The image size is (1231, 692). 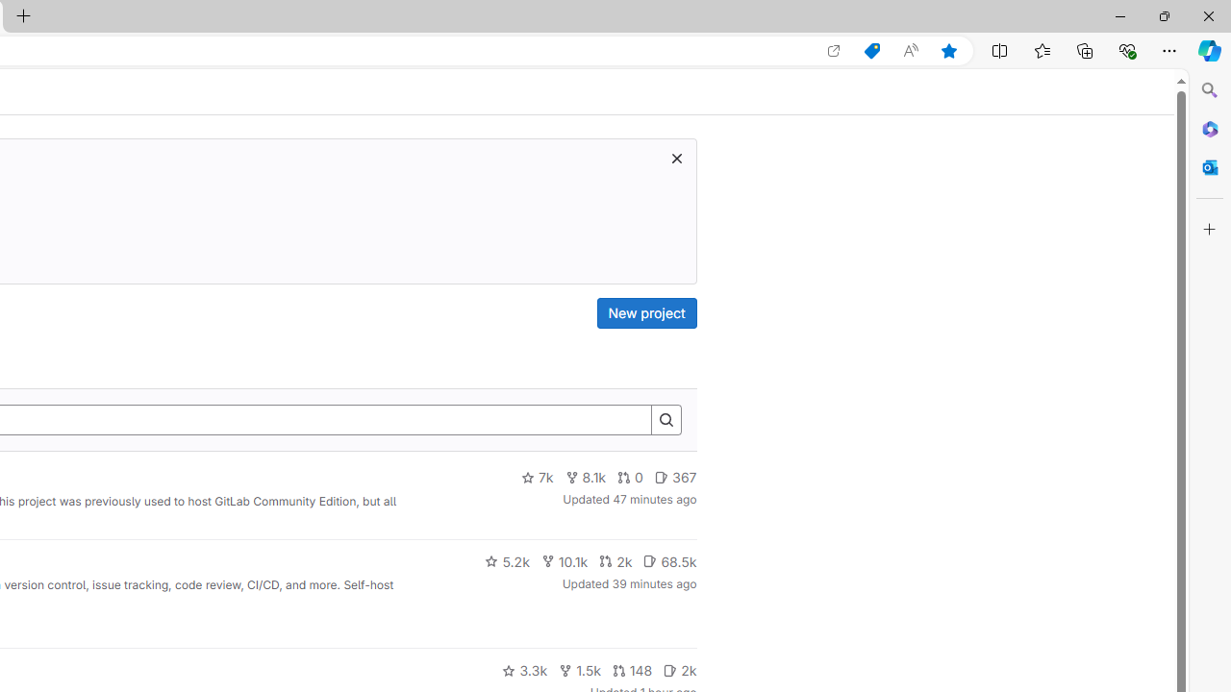 I want to click on 367, so click(x=675, y=478).